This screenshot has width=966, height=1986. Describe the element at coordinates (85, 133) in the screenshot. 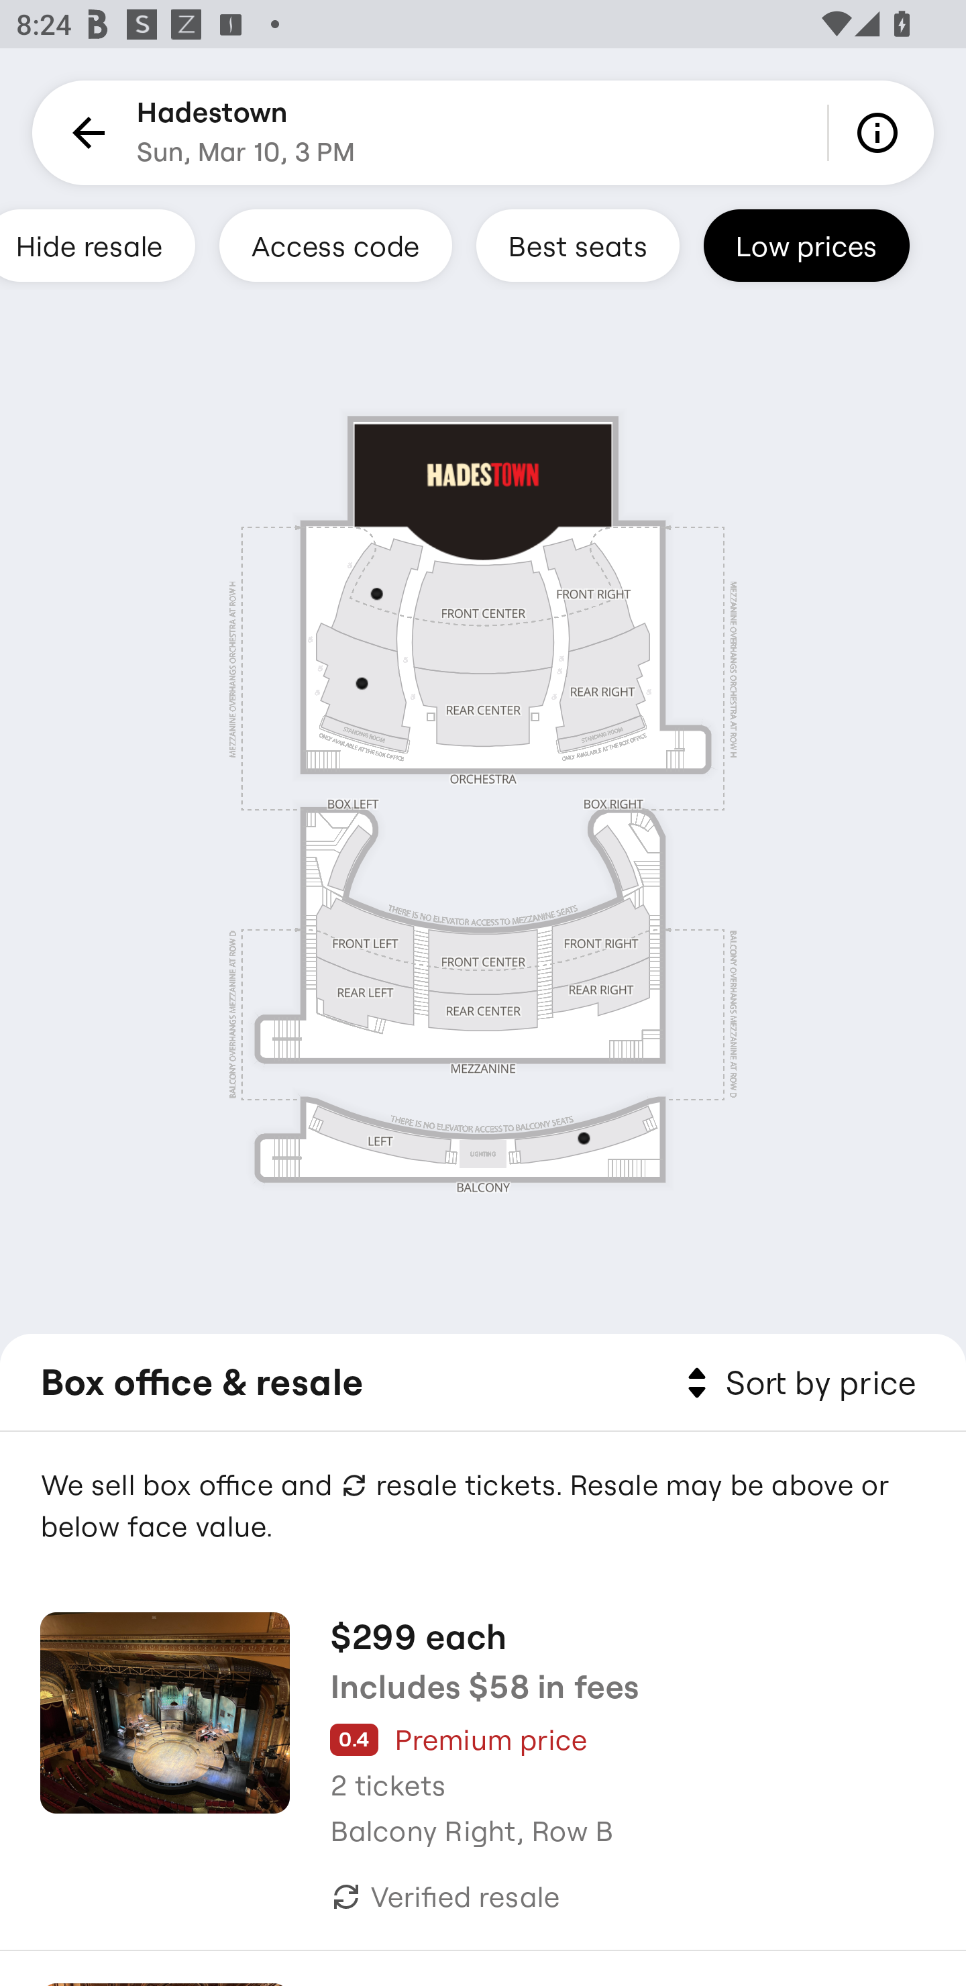

I see `Back` at that location.